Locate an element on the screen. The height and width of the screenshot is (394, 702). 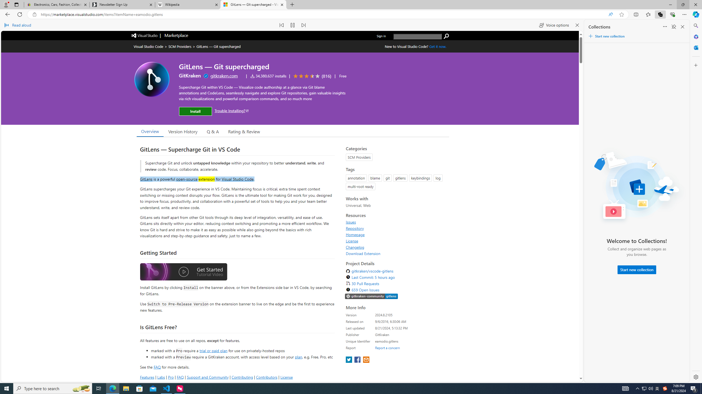
gitkraken.com is located at coordinates (224, 76).